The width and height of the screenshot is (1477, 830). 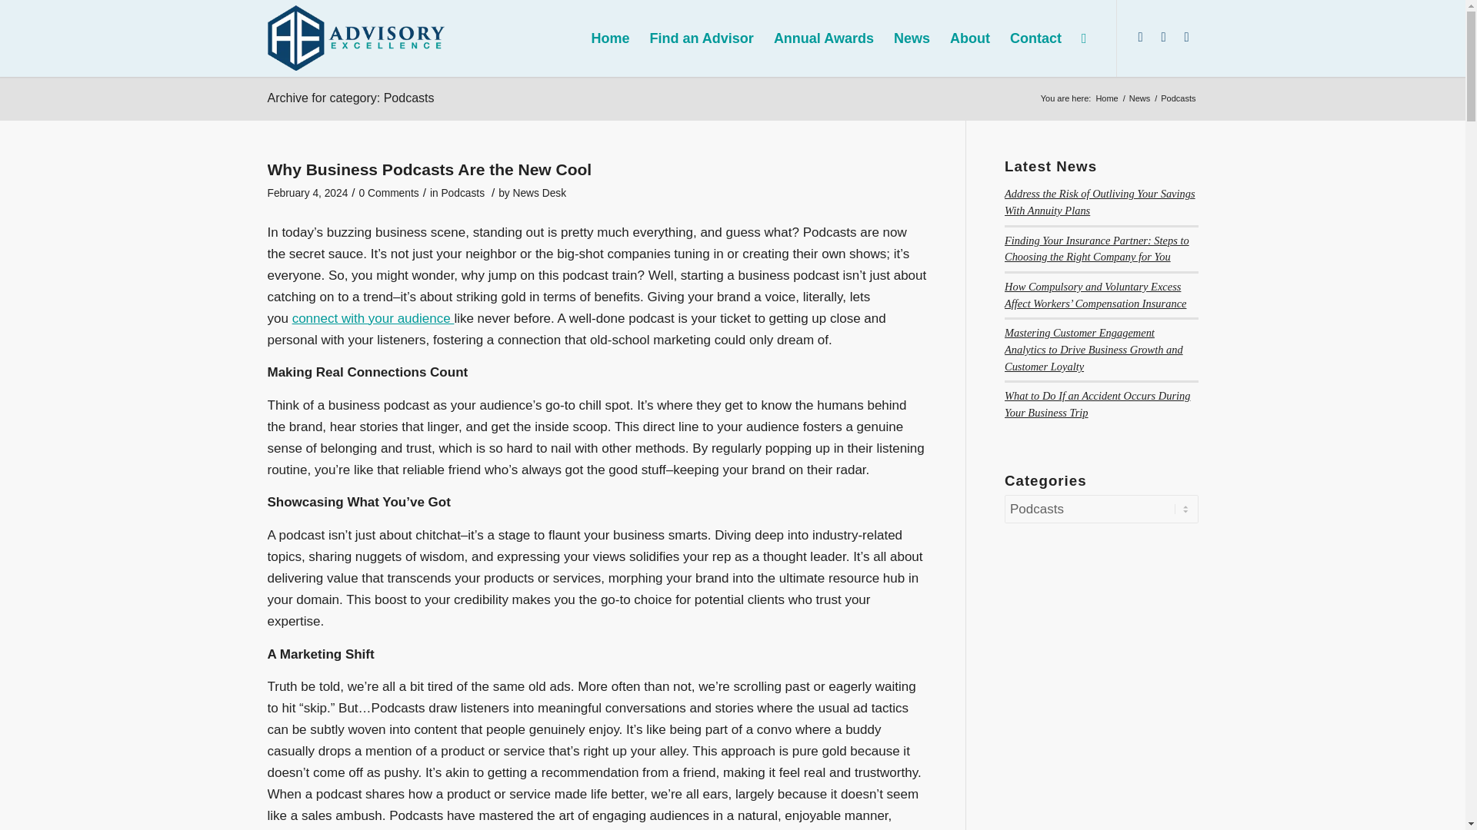 What do you see at coordinates (1140, 98) in the screenshot?
I see `News` at bounding box center [1140, 98].